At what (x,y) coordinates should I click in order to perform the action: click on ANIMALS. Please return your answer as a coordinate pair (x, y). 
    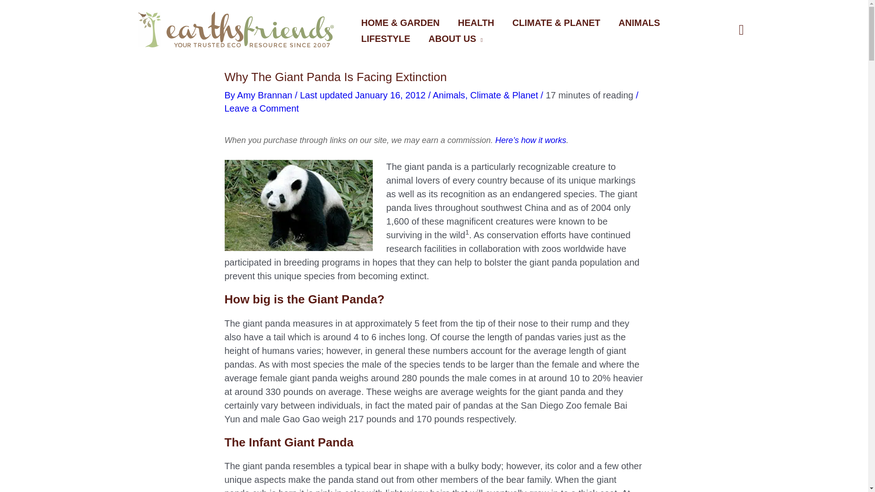
    Looking at the image, I should click on (643, 24).